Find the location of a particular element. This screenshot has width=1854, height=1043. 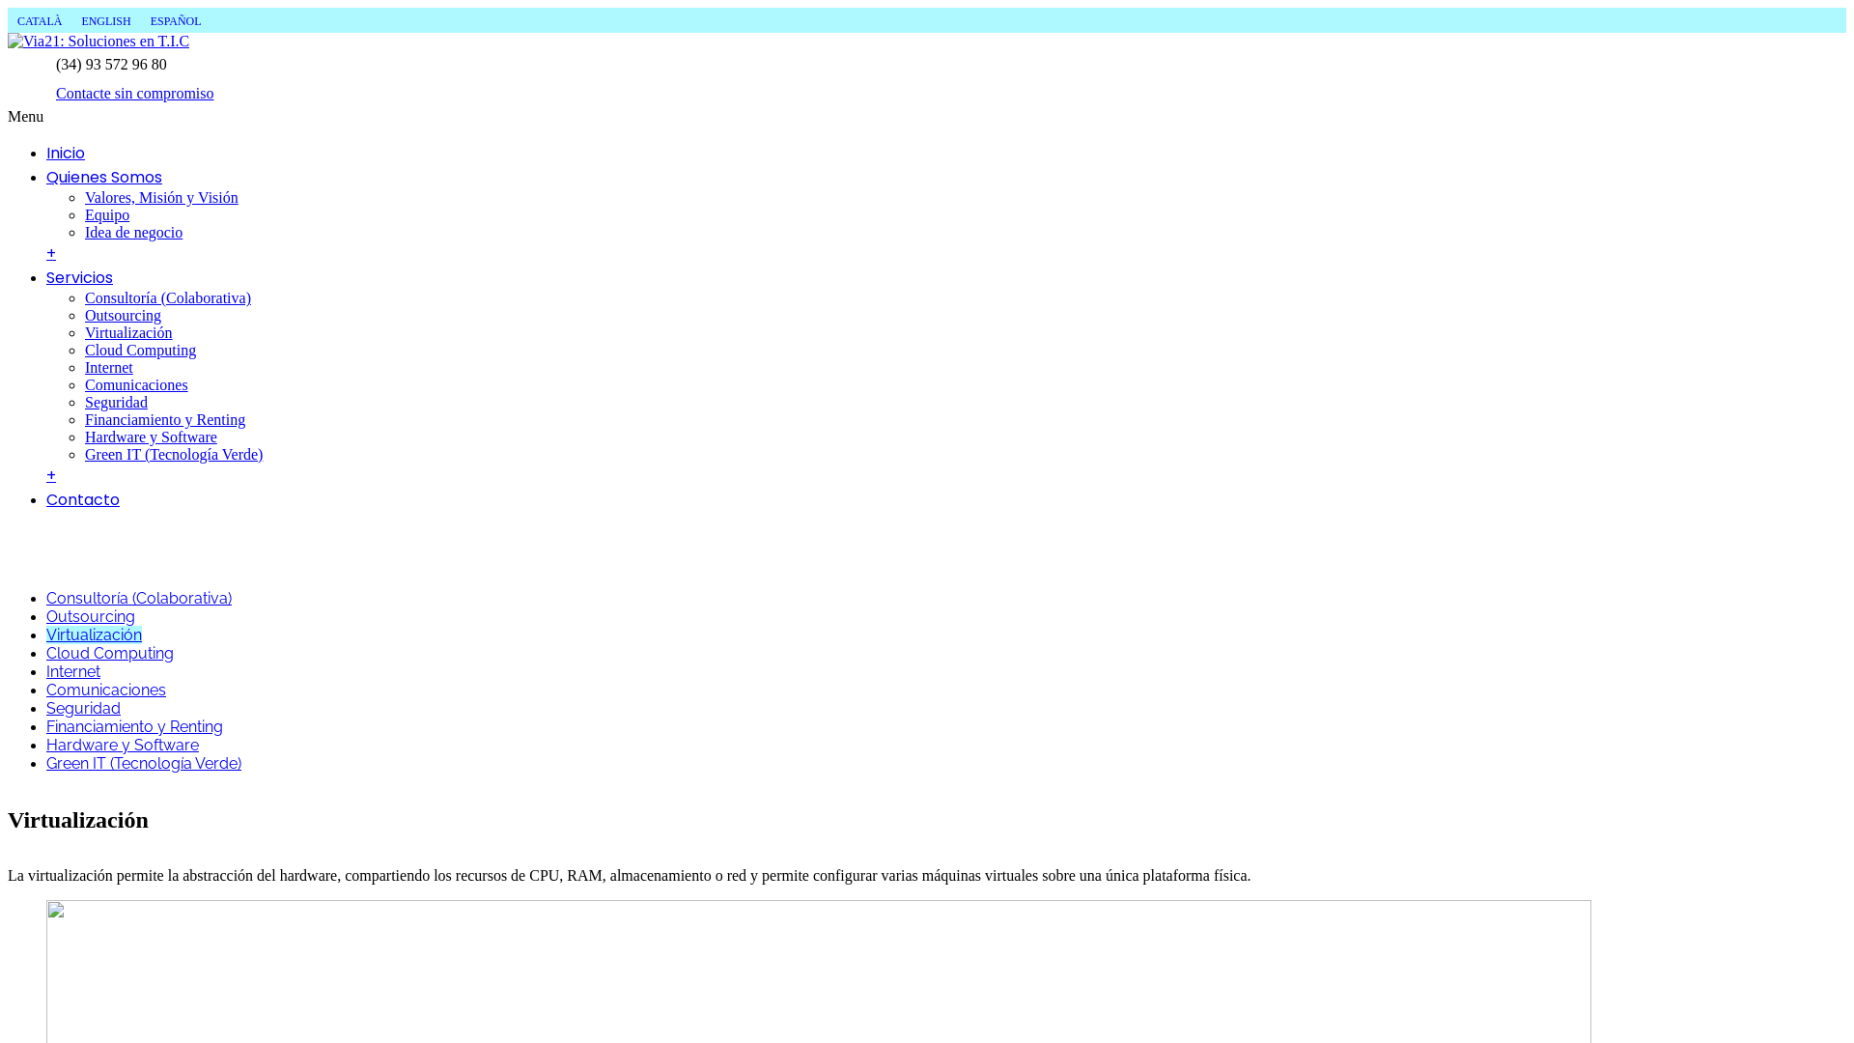

Seguridad is located at coordinates (83, 709).